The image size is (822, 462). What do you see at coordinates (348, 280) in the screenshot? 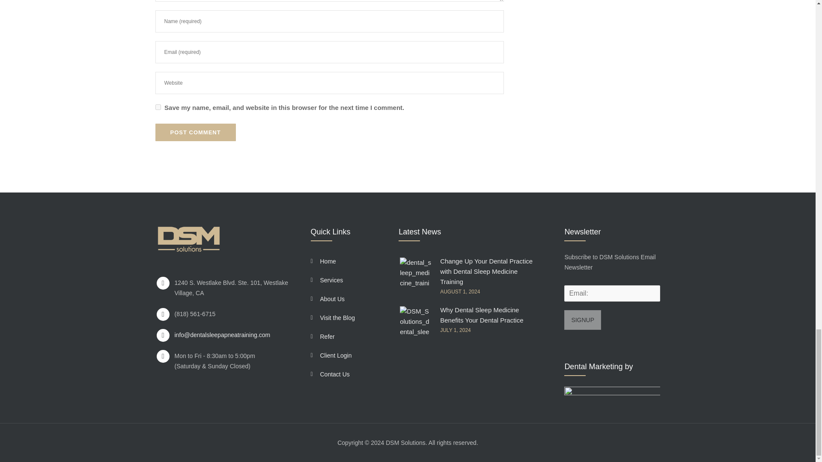
I see `Services` at bounding box center [348, 280].